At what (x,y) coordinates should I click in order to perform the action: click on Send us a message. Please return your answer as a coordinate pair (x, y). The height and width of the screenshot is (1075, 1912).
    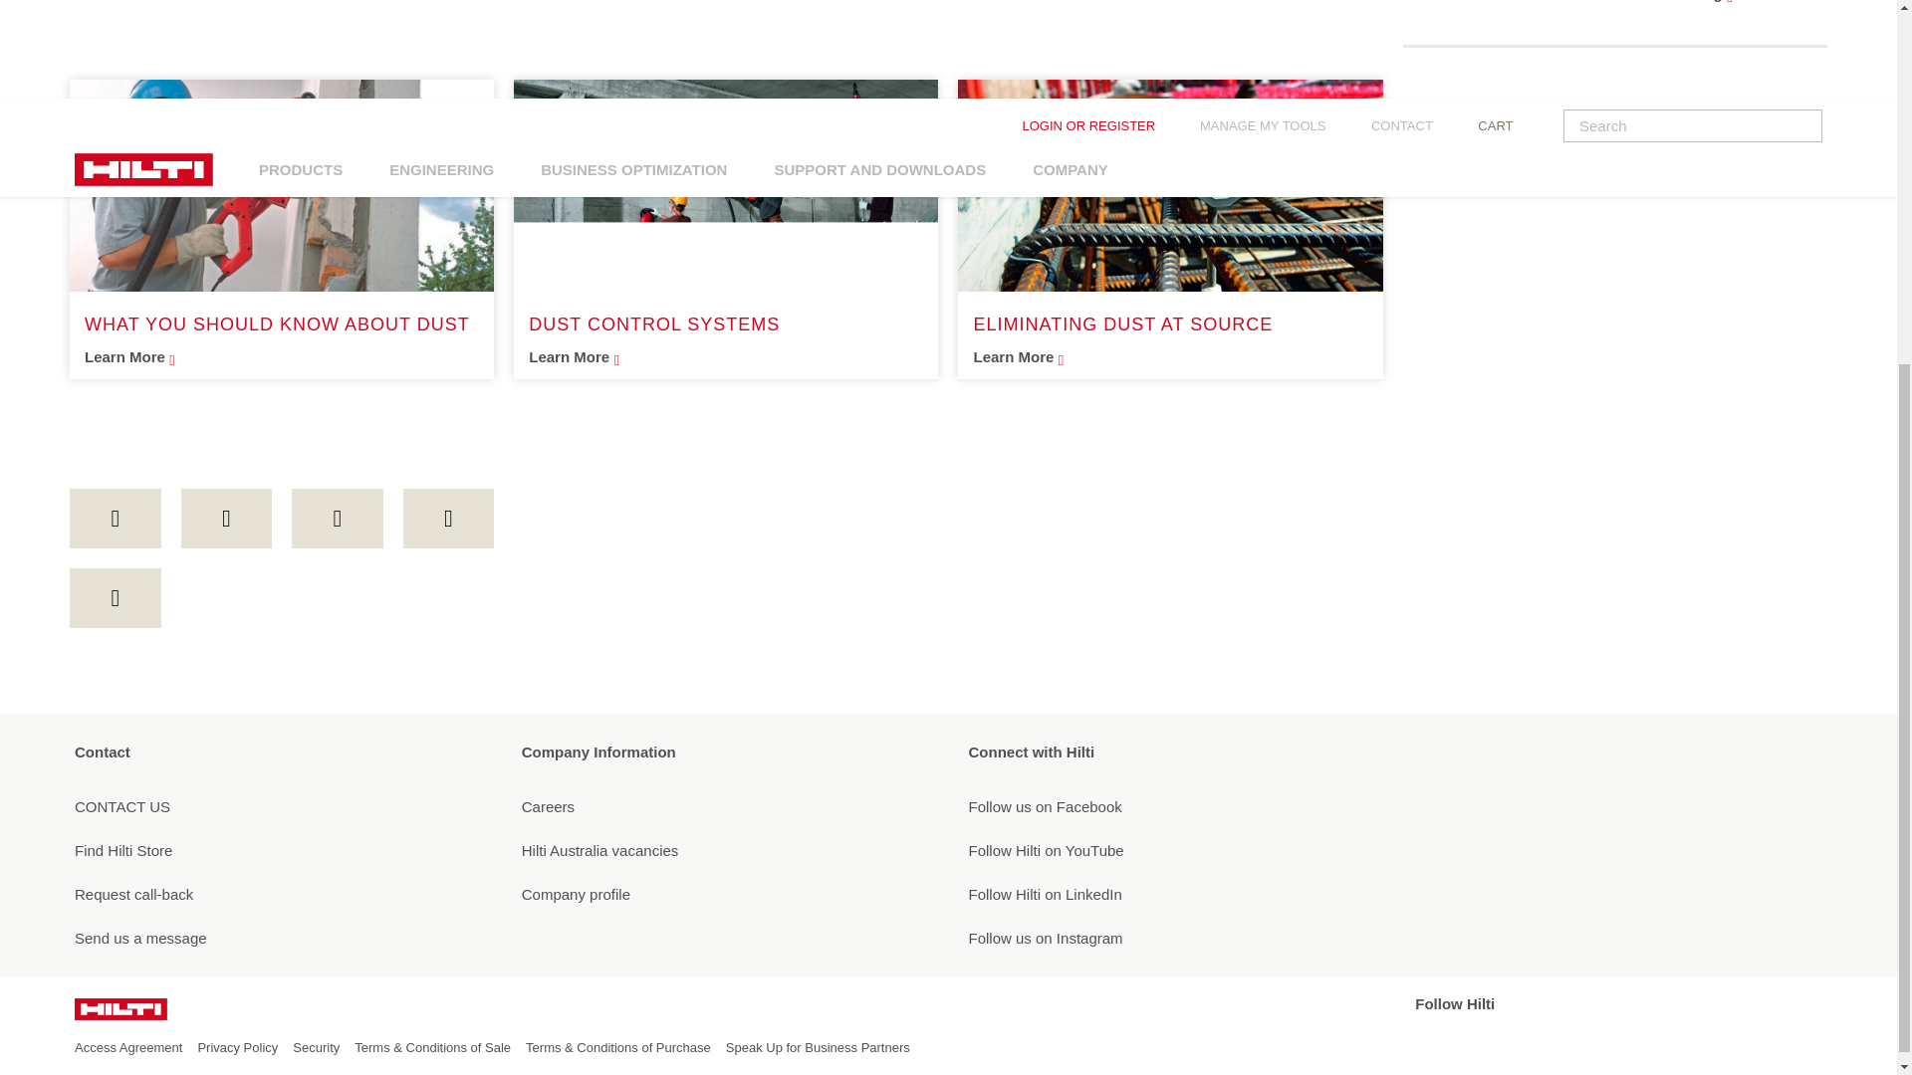
    Looking at the image, I should click on (277, 938).